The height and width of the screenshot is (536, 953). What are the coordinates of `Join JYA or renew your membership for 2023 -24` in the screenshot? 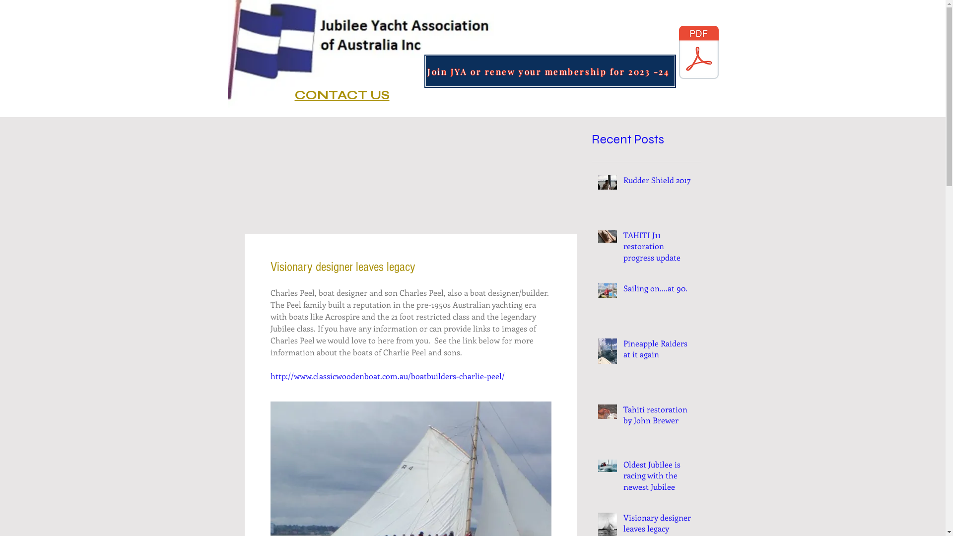 It's located at (550, 71).